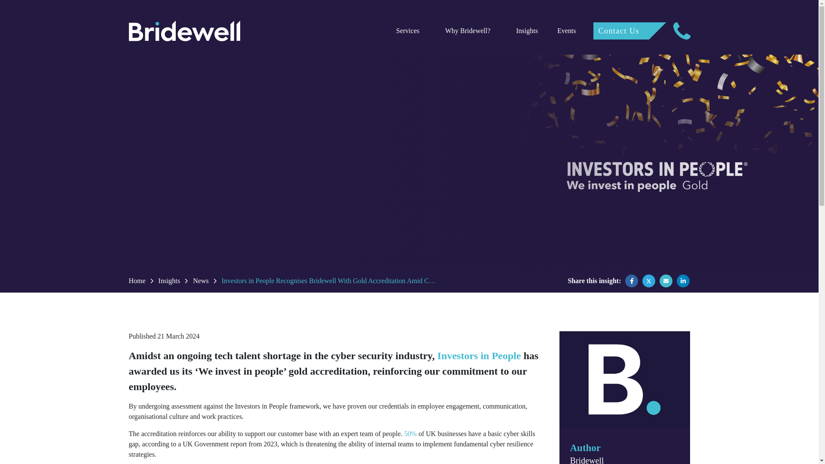 The width and height of the screenshot is (825, 464). Describe the element at coordinates (407, 31) in the screenshot. I see `Services` at that location.